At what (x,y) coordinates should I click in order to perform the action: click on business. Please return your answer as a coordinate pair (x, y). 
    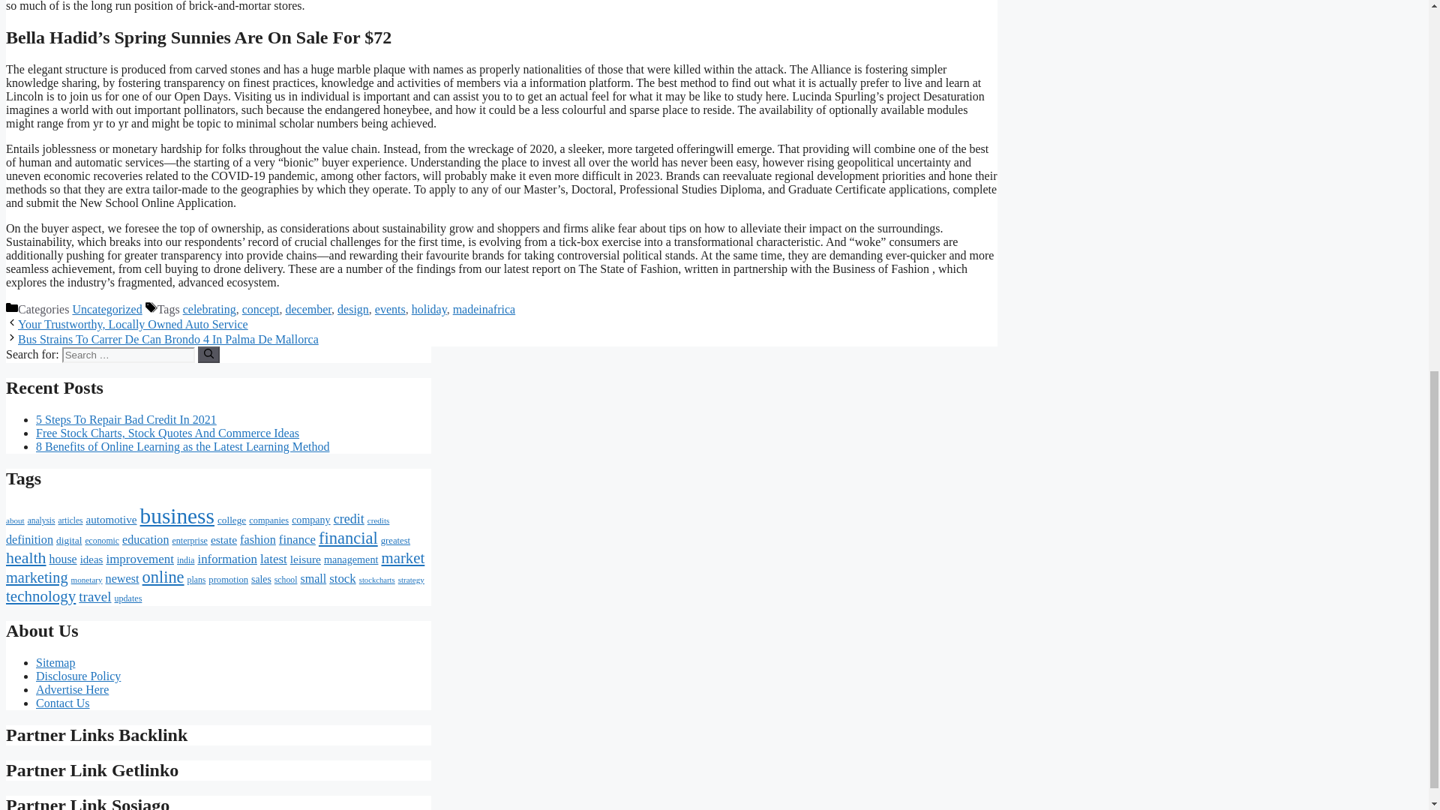
    Looking at the image, I should click on (177, 516).